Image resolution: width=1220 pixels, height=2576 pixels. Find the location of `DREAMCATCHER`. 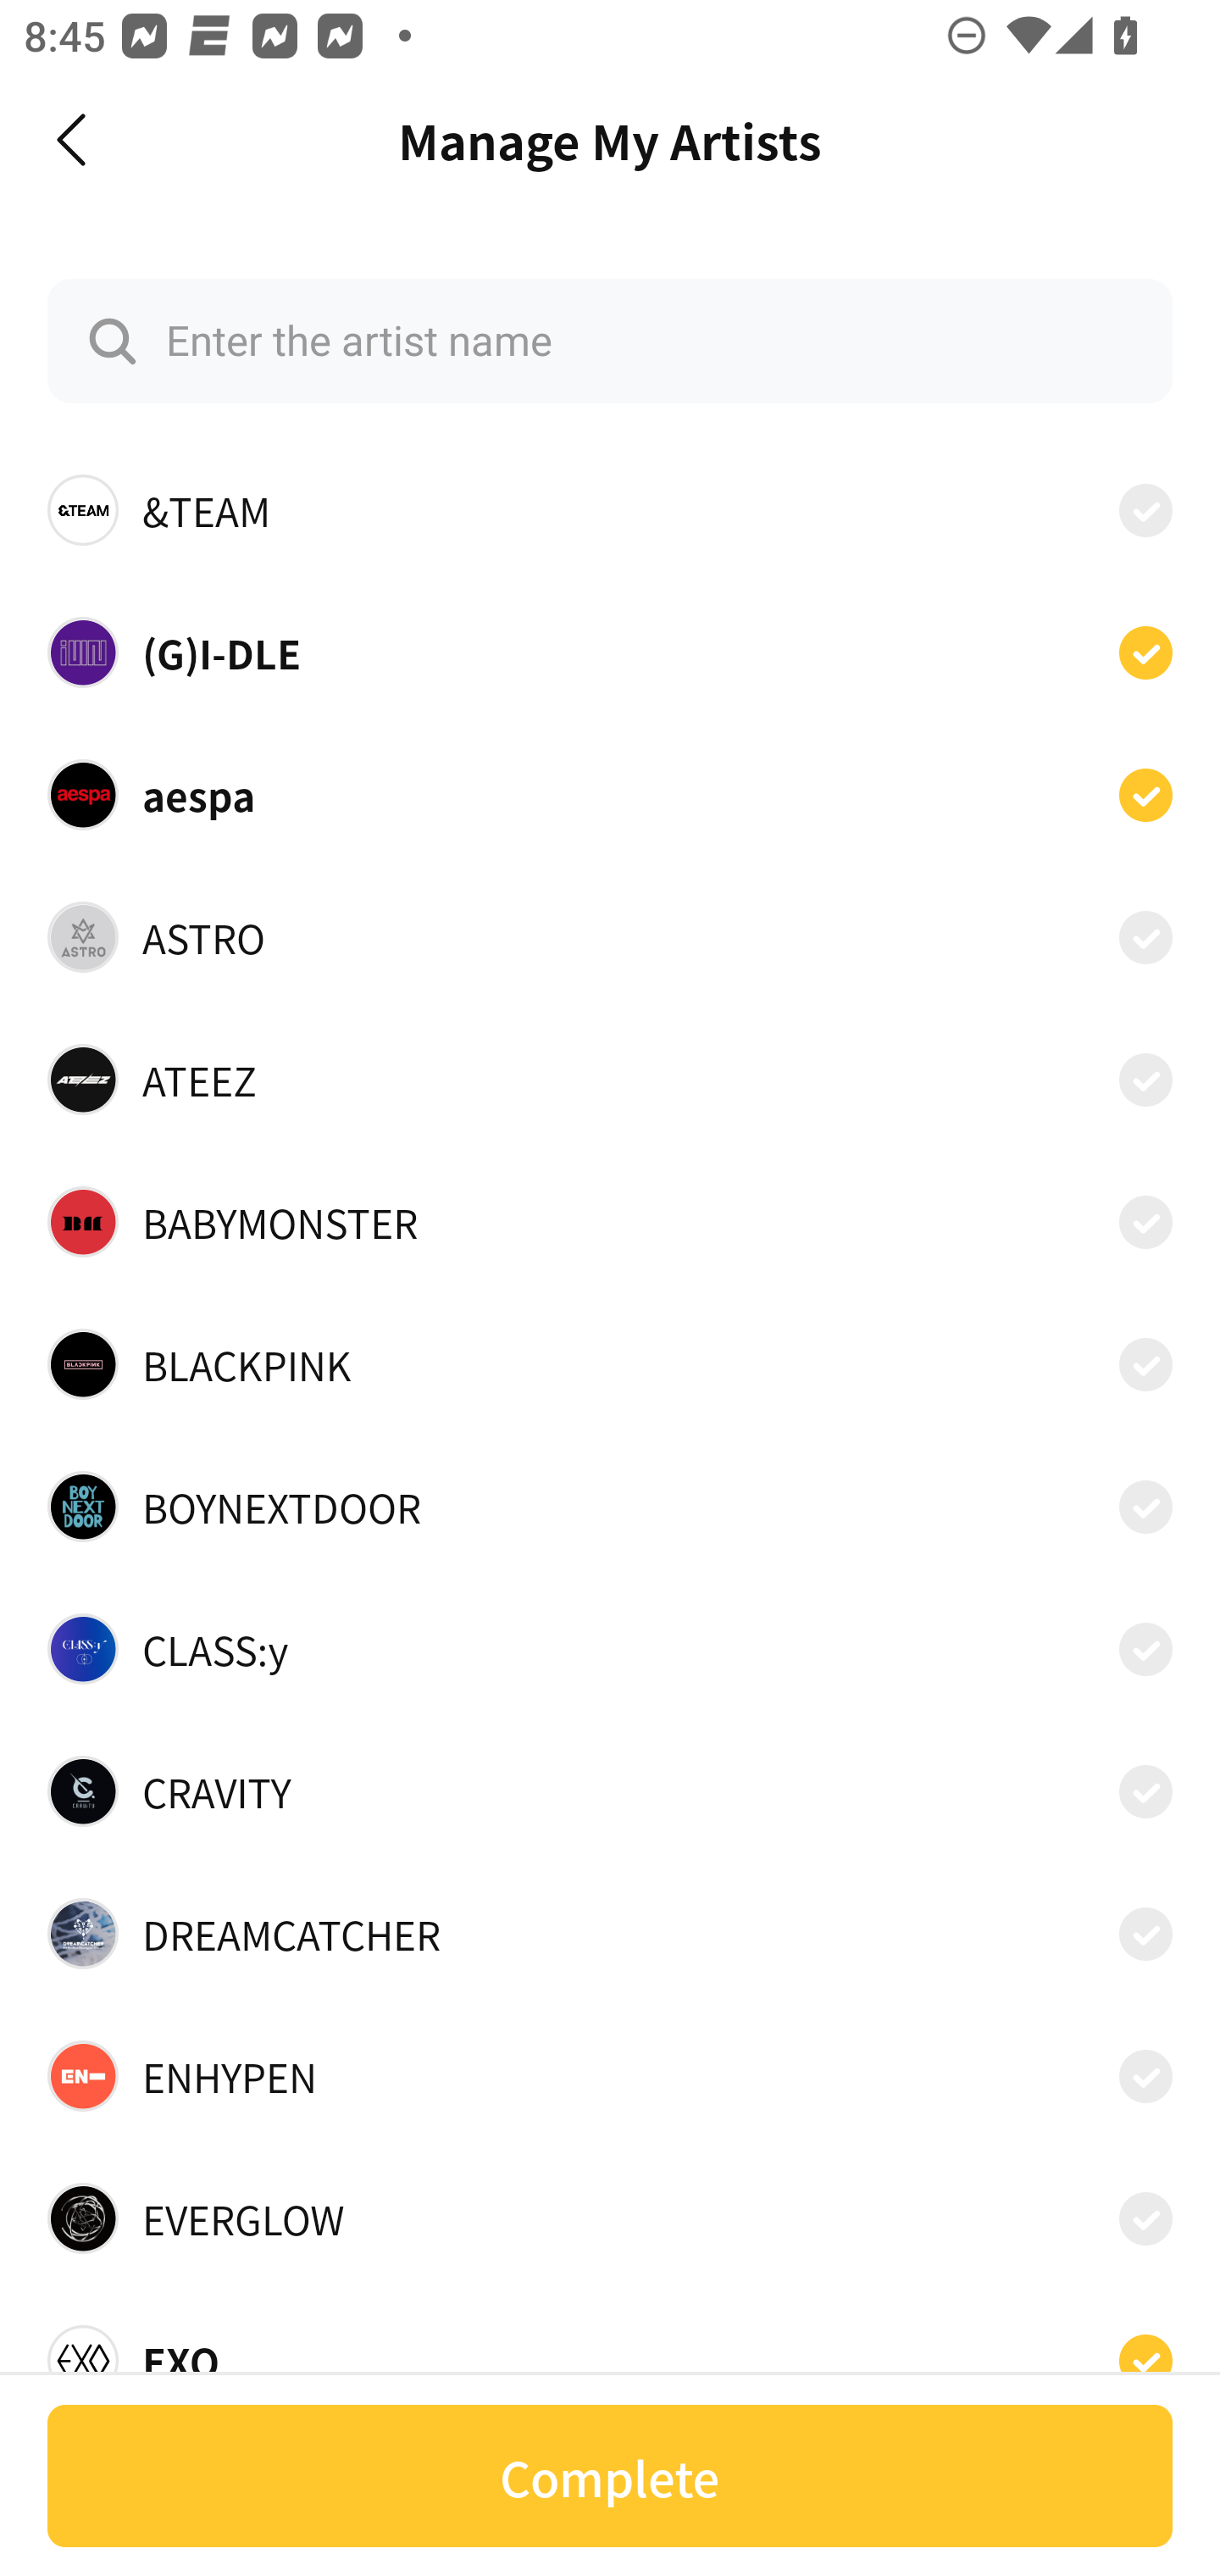

DREAMCATCHER is located at coordinates (610, 1933).